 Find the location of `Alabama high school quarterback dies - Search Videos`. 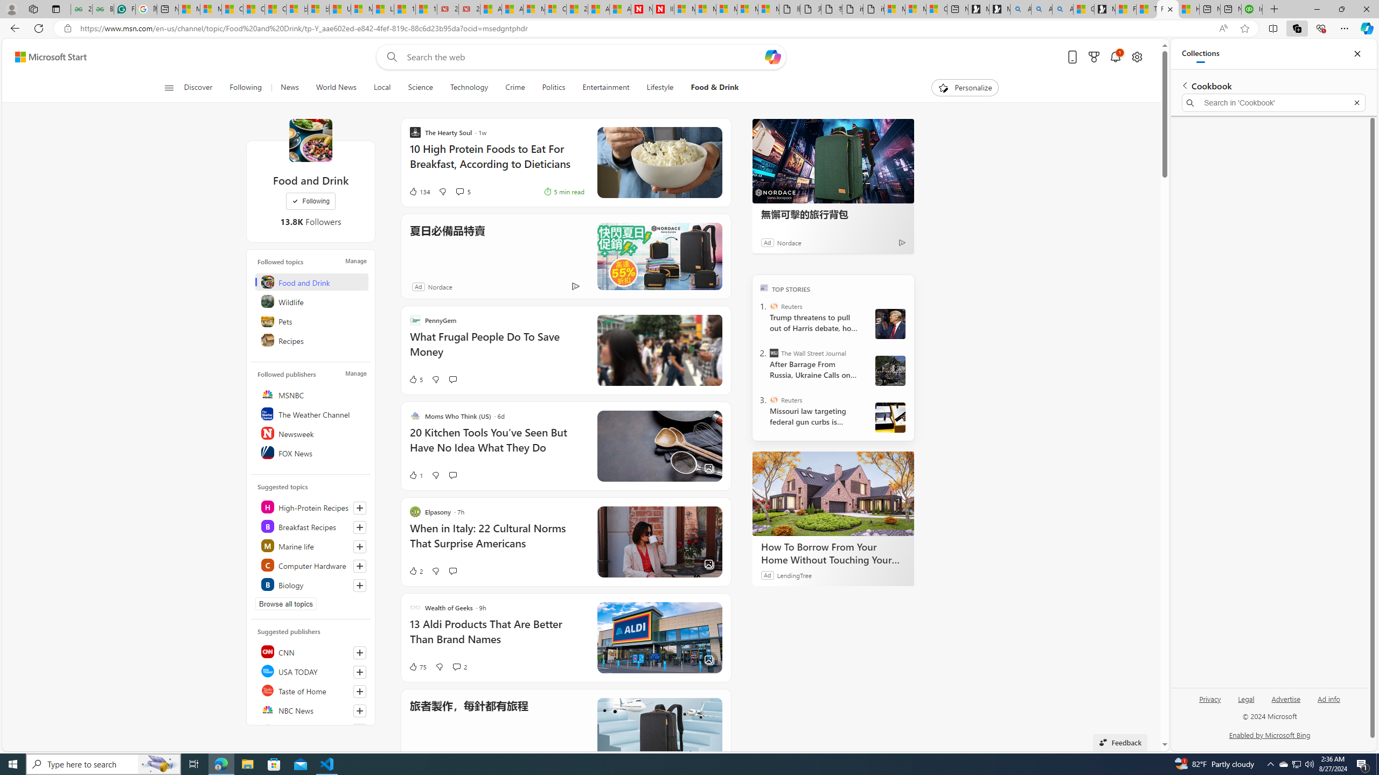

Alabama high school quarterback dies - Search Videos is located at coordinates (1063, 9).